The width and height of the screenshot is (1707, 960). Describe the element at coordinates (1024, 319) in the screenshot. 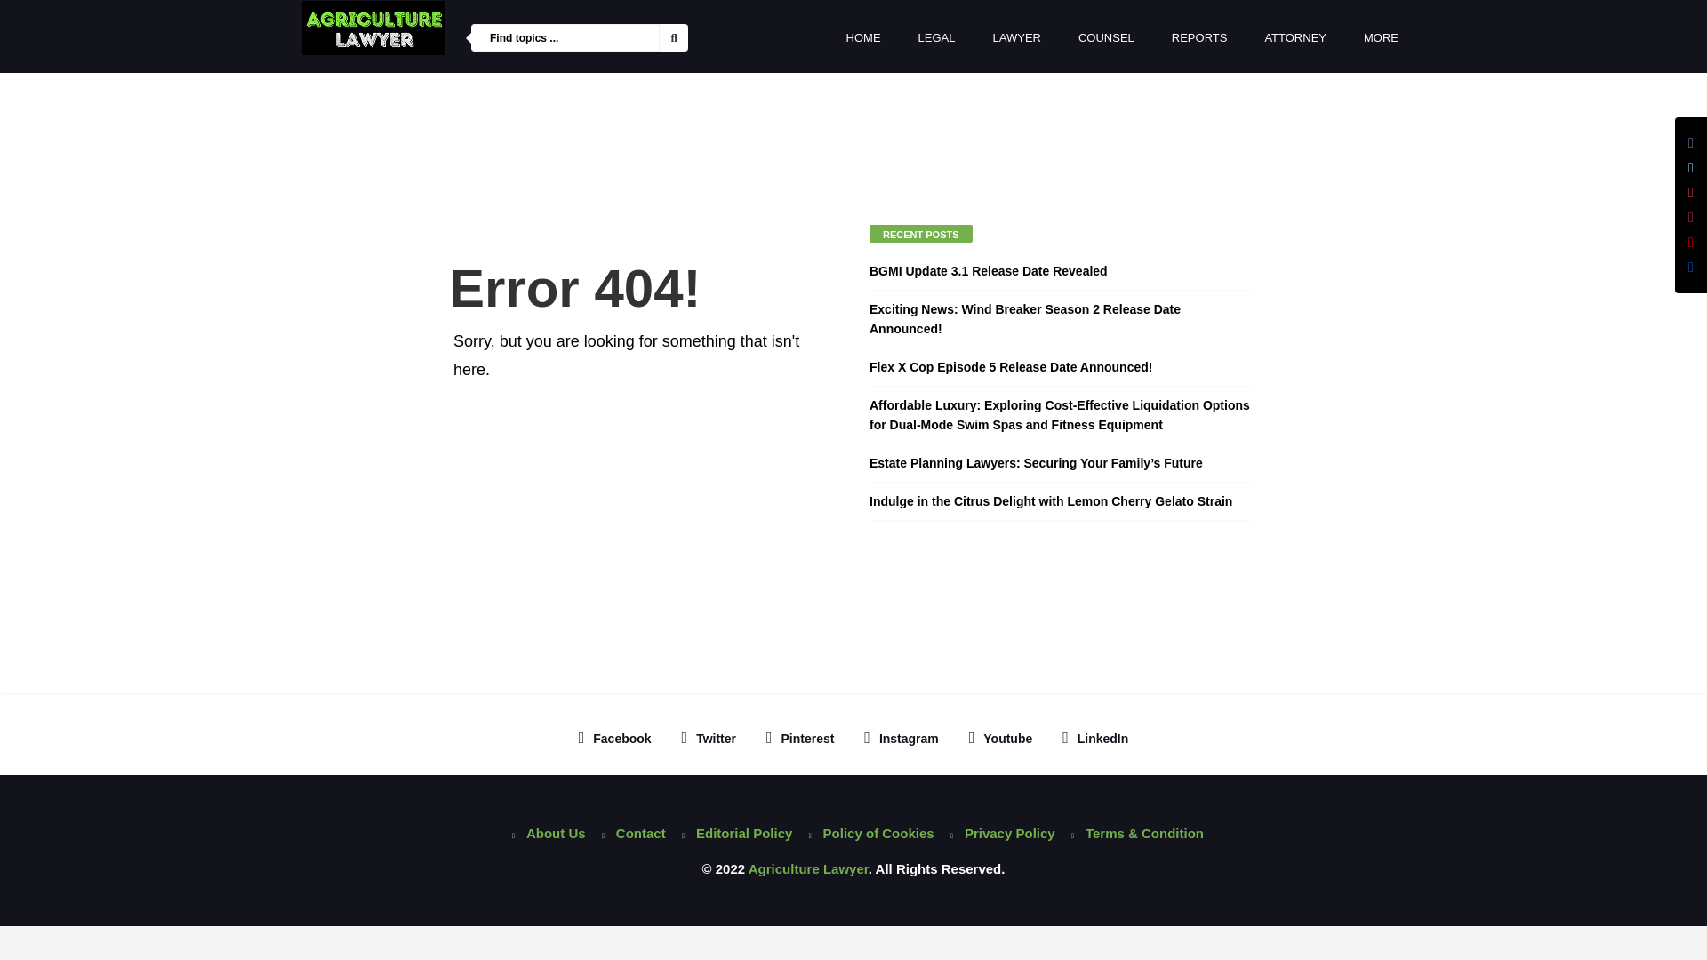

I see `Exciting News: Wind Breaker Season 2 Release Date Announced!` at that location.